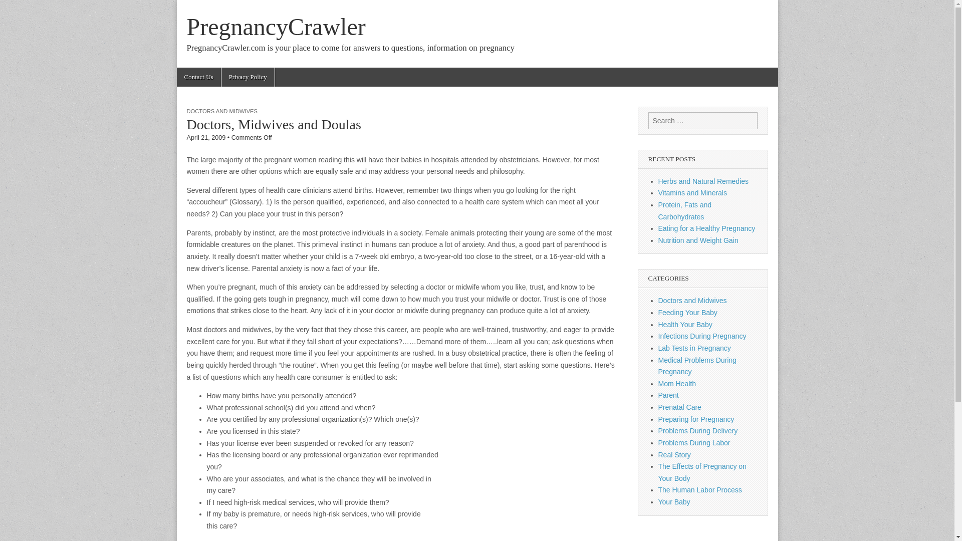 This screenshot has width=962, height=541. Describe the element at coordinates (702, 336) in the screenshot. I see `Infections During Pregnancy` at that location.